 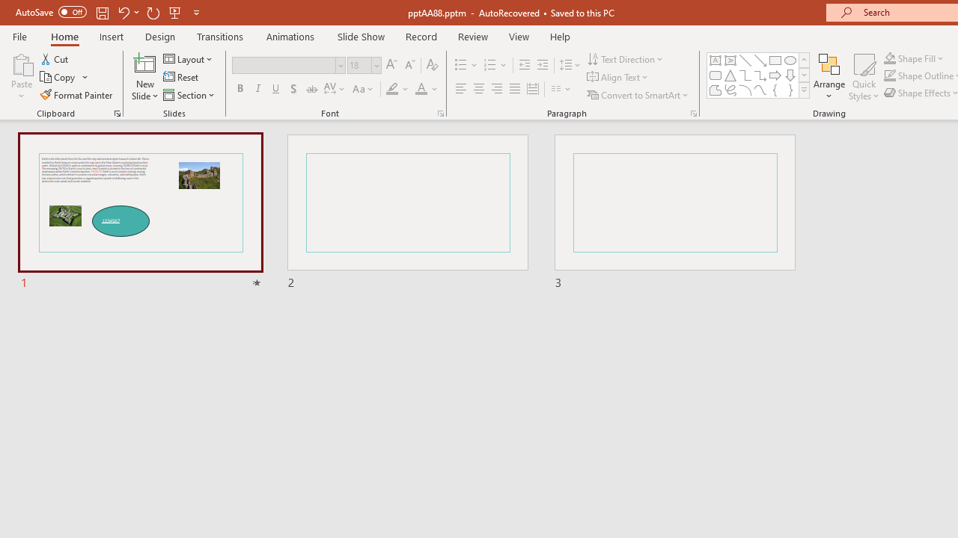 What do you see at coordinates (730, 60) in the screenshot?
I see `Vertical Text Box` at bounding box center [730, 60].